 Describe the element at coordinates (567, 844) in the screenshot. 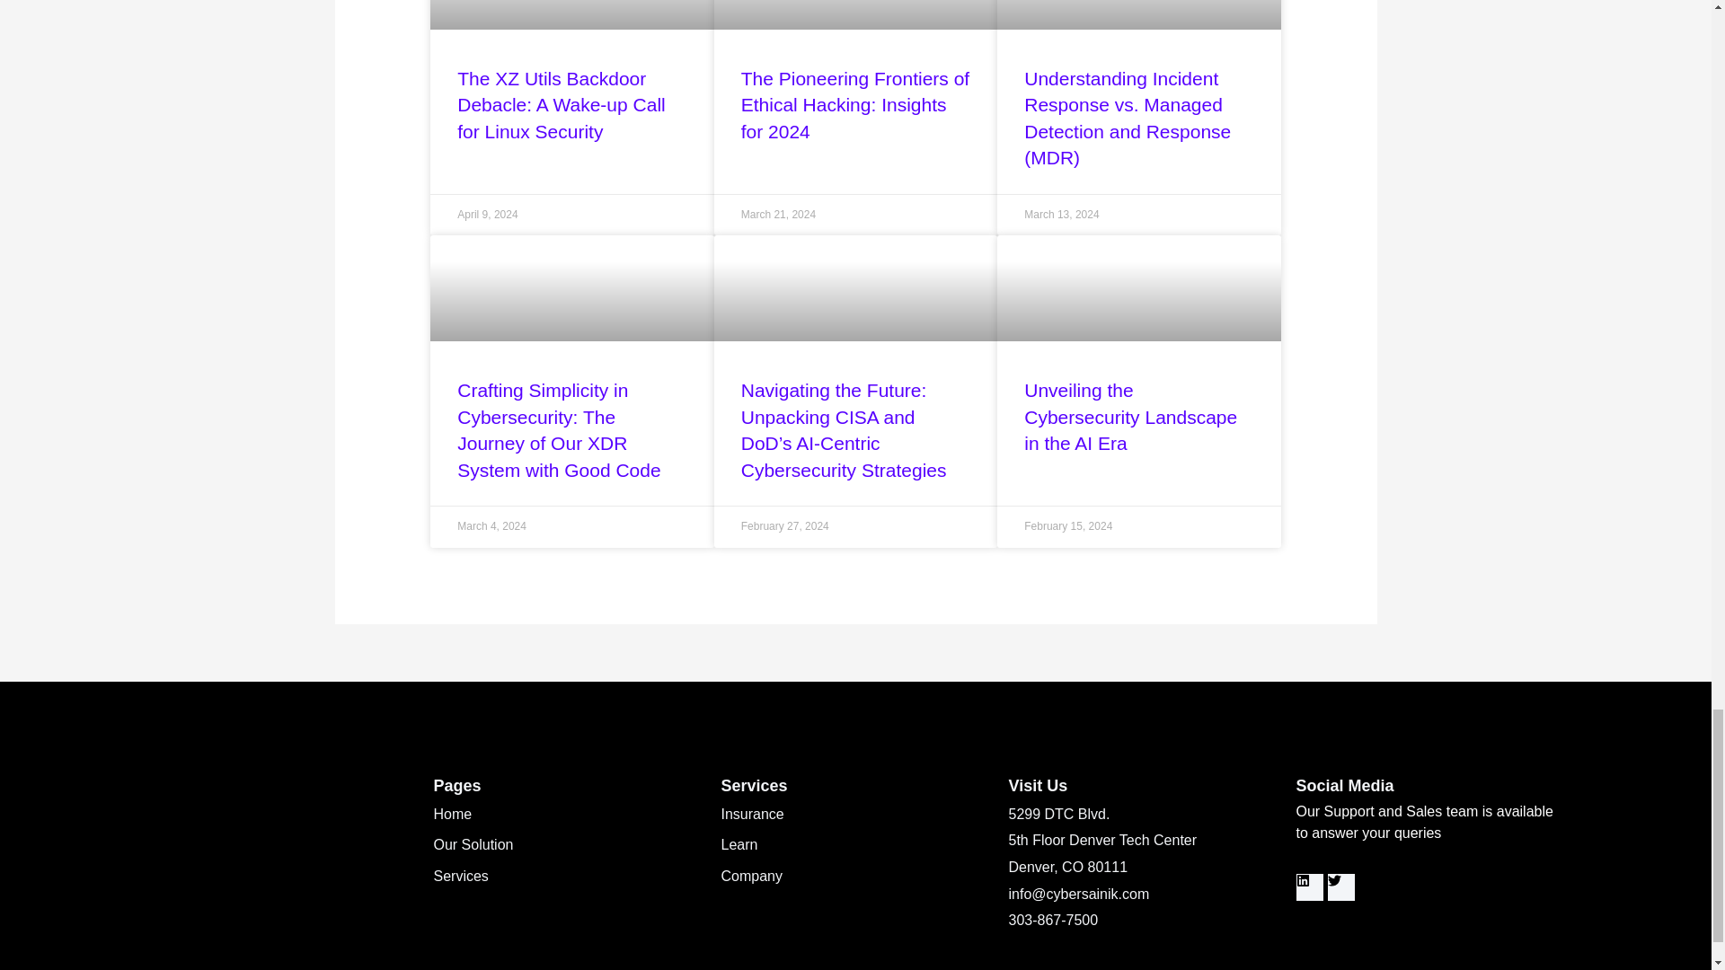

I see `Our Solution` at that location.